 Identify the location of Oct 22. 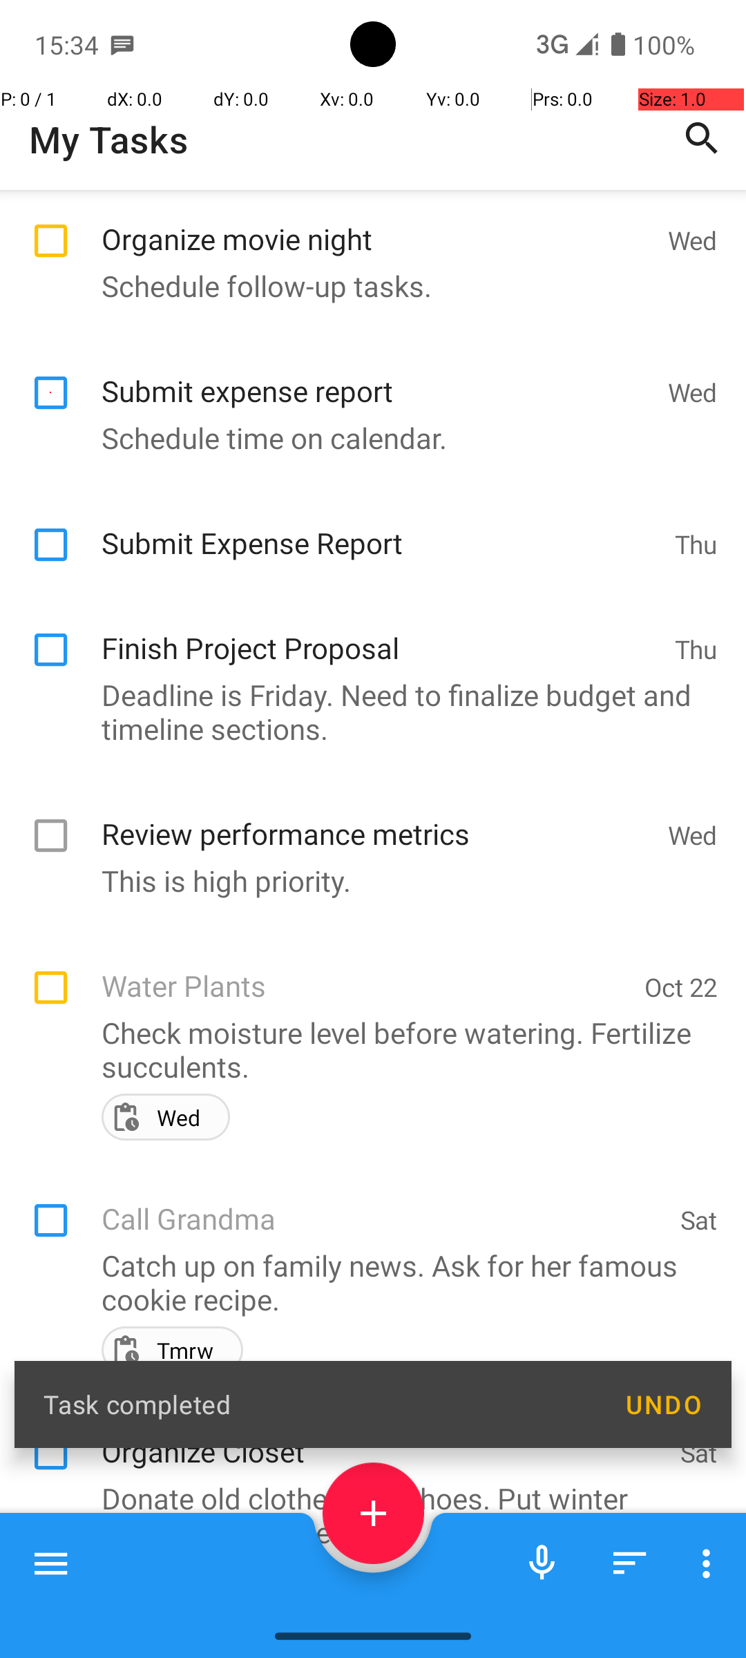
(681, 1114).